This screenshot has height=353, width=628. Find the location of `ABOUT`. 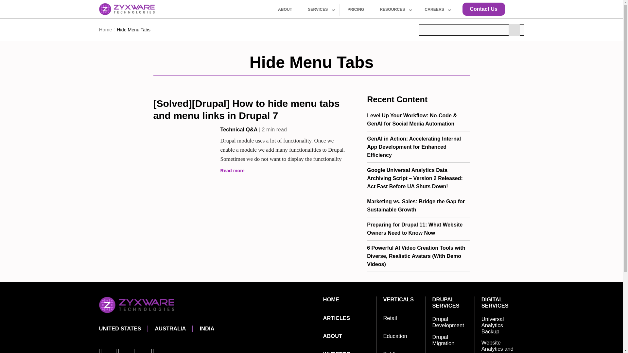

ABOUT is located at coordinates (285, 9).